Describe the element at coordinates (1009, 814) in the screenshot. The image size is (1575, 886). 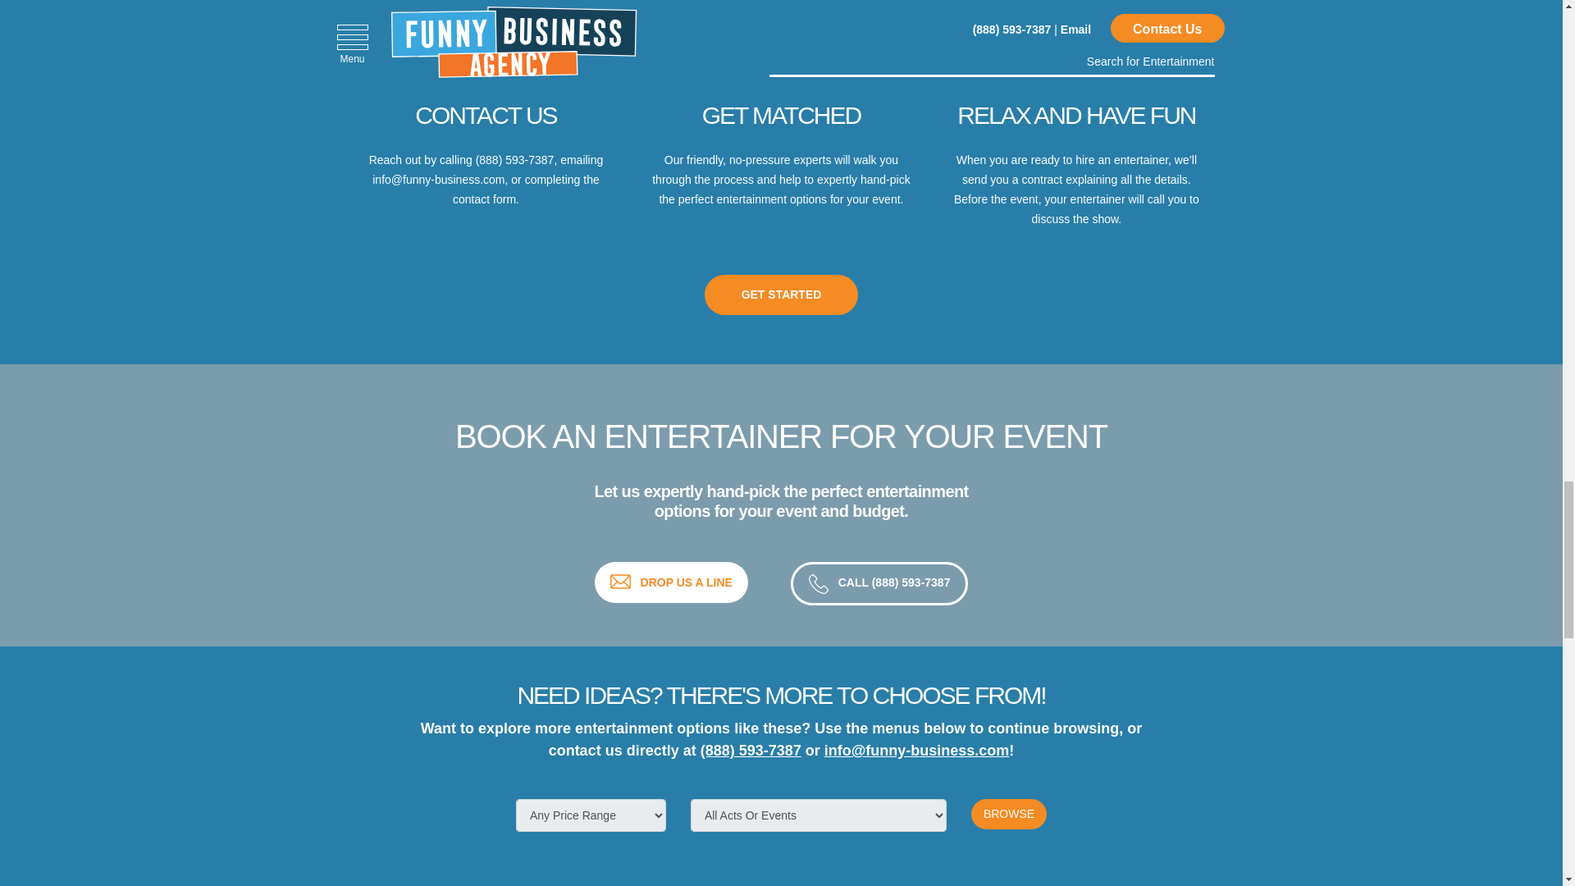
I see `Browse` at that location.